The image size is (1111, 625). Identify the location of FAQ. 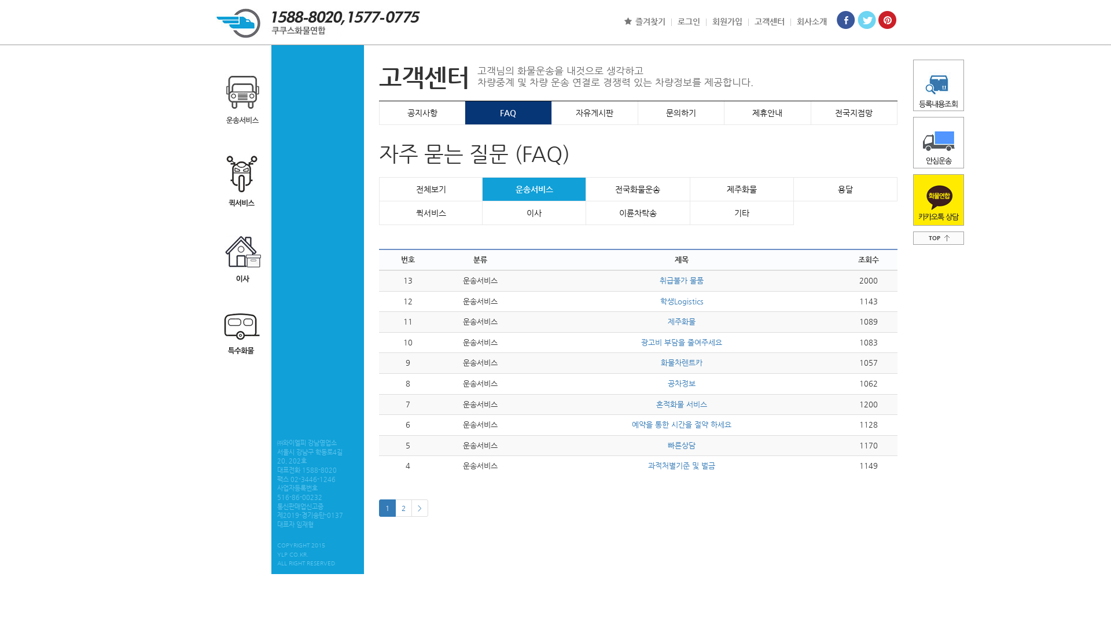
(508, 113).